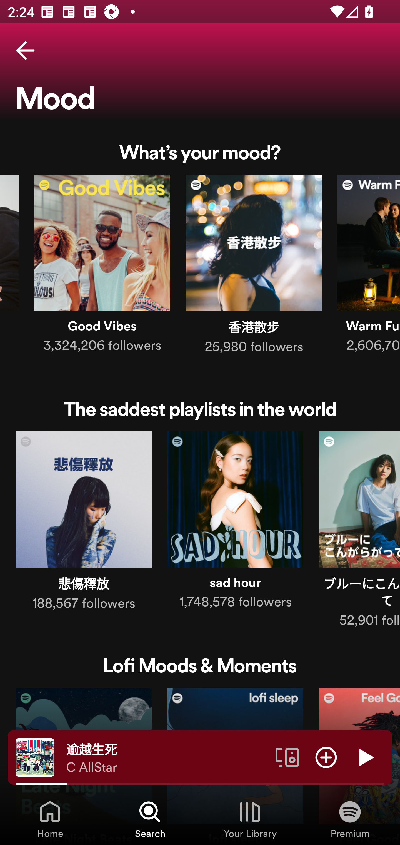  Describe the element at coordinates (350, 819) in the screenshot. I see `Premium, Tab 4 of 4 Premium Premium` at that location.